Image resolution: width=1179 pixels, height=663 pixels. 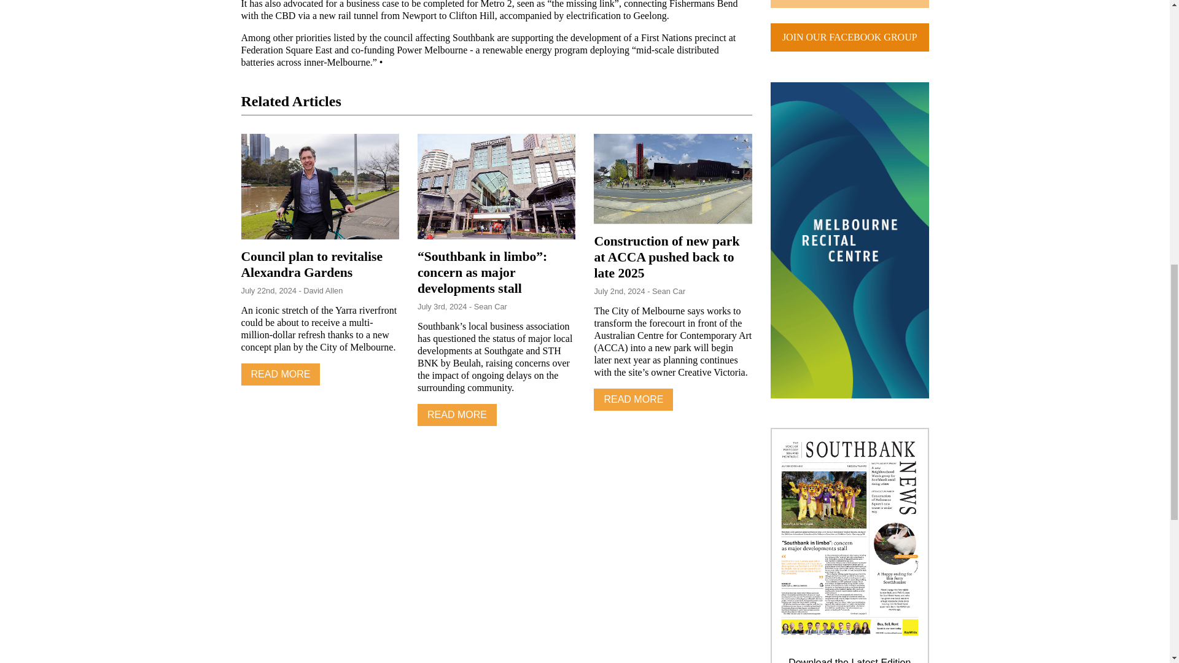 I want to click on SIGN UP, so click(x=850, y=4).